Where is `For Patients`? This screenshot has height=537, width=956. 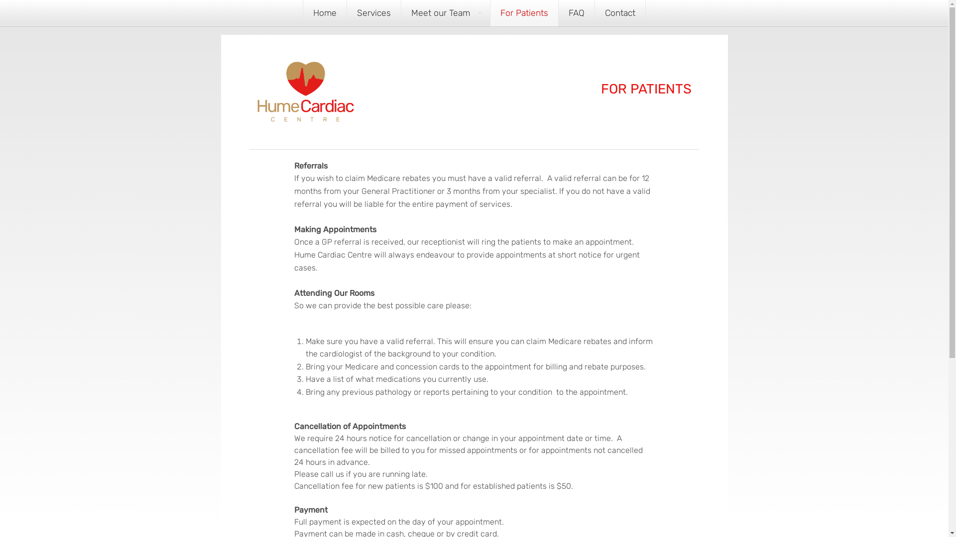 For Patients is located at coordinates (524, 13).